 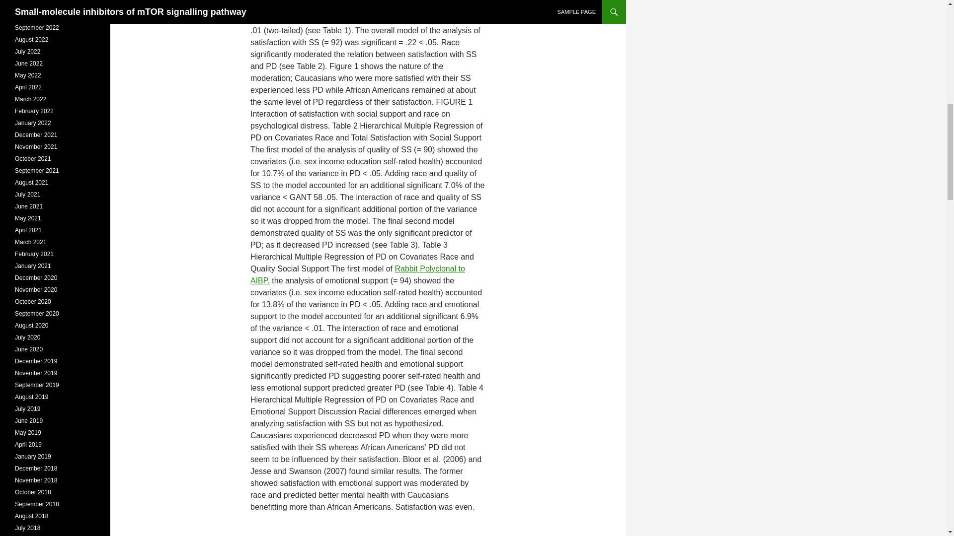 I want to click on November 2022, so click(x=36, y=4).